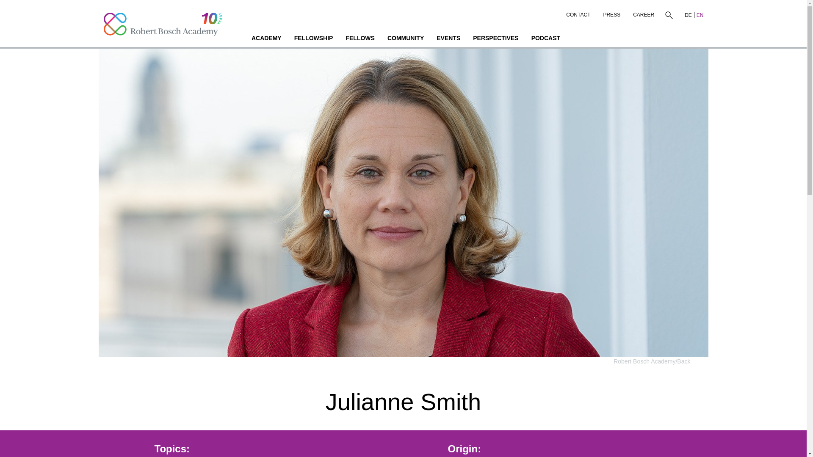  What do you see at coordinates (406, 39) in the screenshot?
I see `COMMUNITY` at bounding box center [406, 39].